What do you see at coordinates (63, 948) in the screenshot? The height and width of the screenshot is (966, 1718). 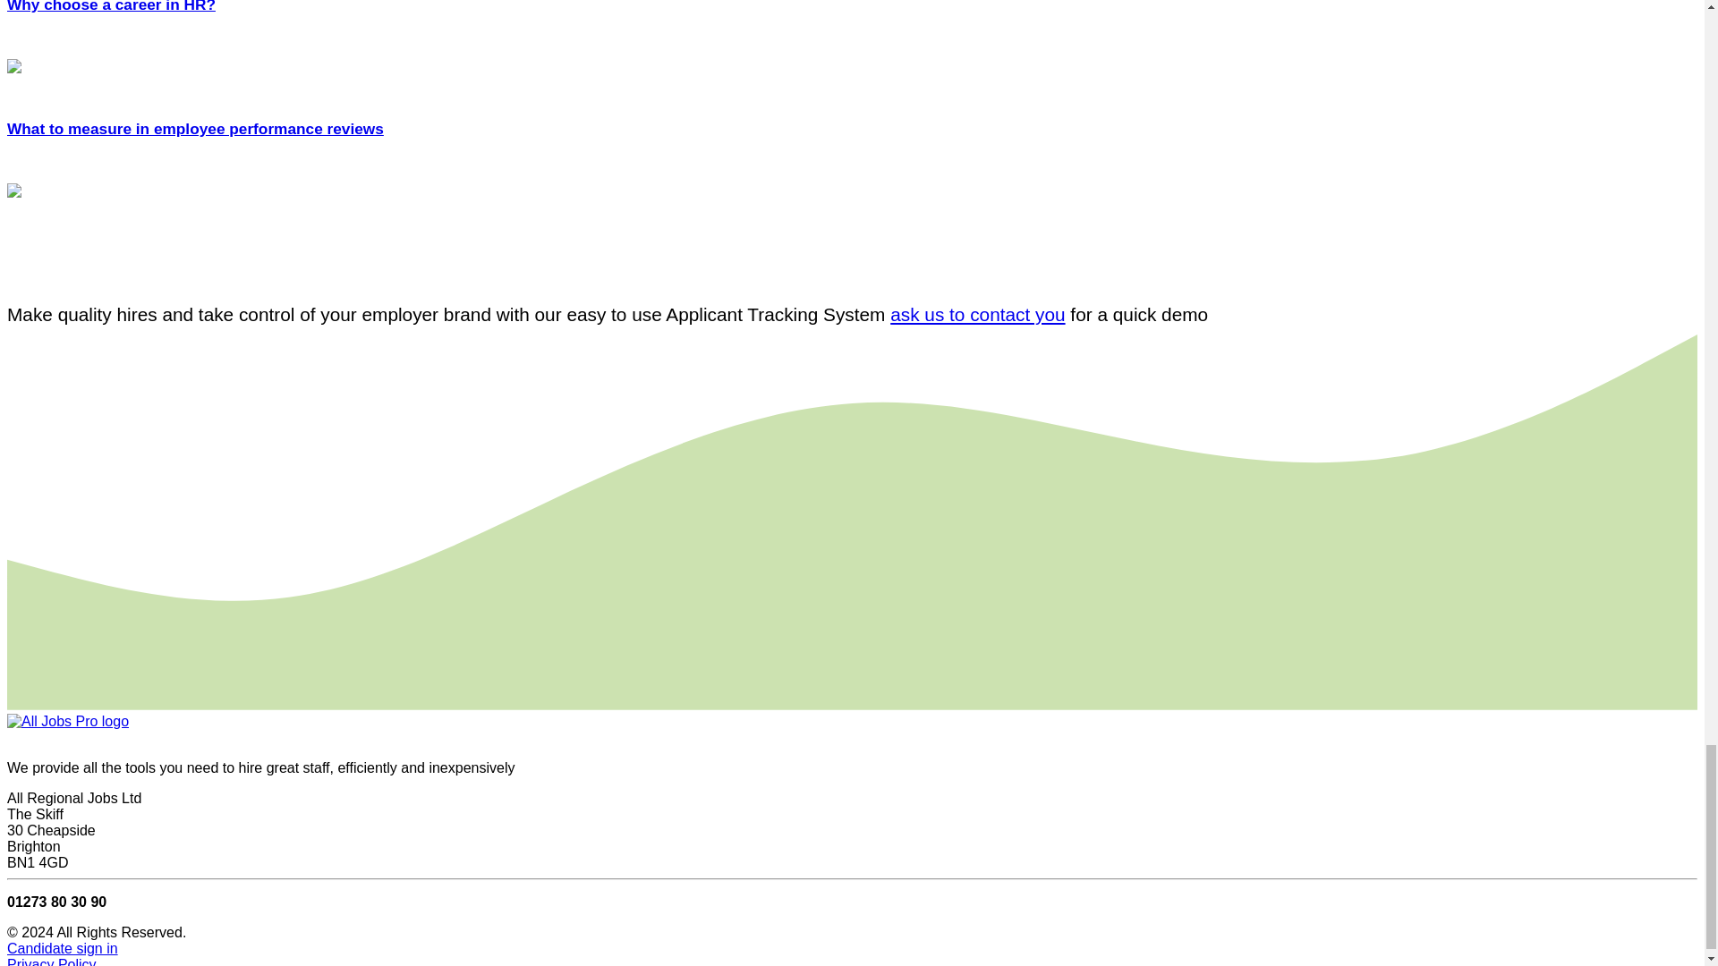 I see `Candidate sign in` at bounding box center [63, 948].